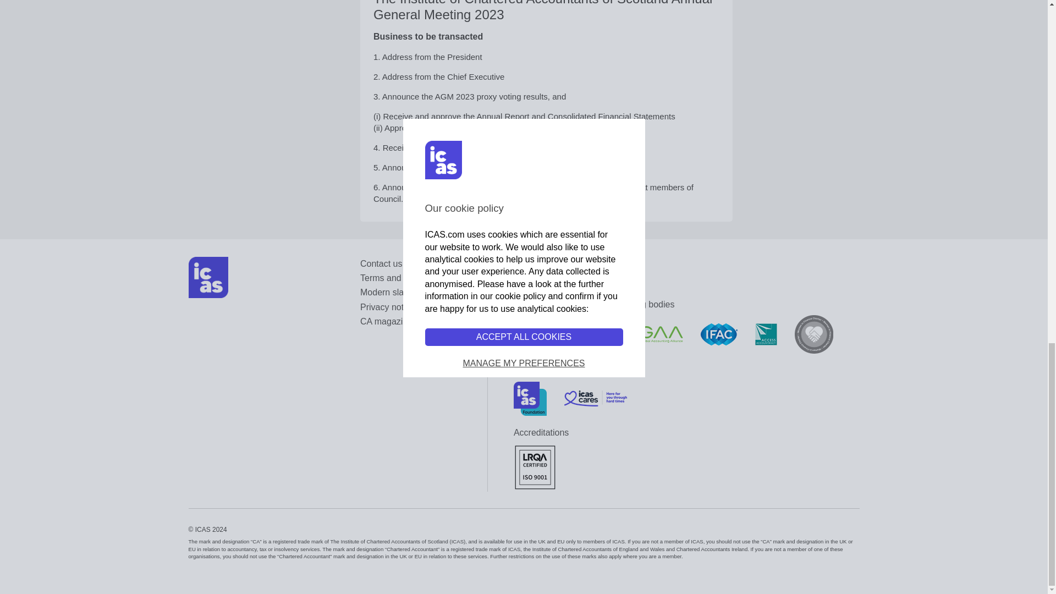  Describe the element at coordinates (530, 399) in the screenshot. I see `ICAS Foundation` at that location.